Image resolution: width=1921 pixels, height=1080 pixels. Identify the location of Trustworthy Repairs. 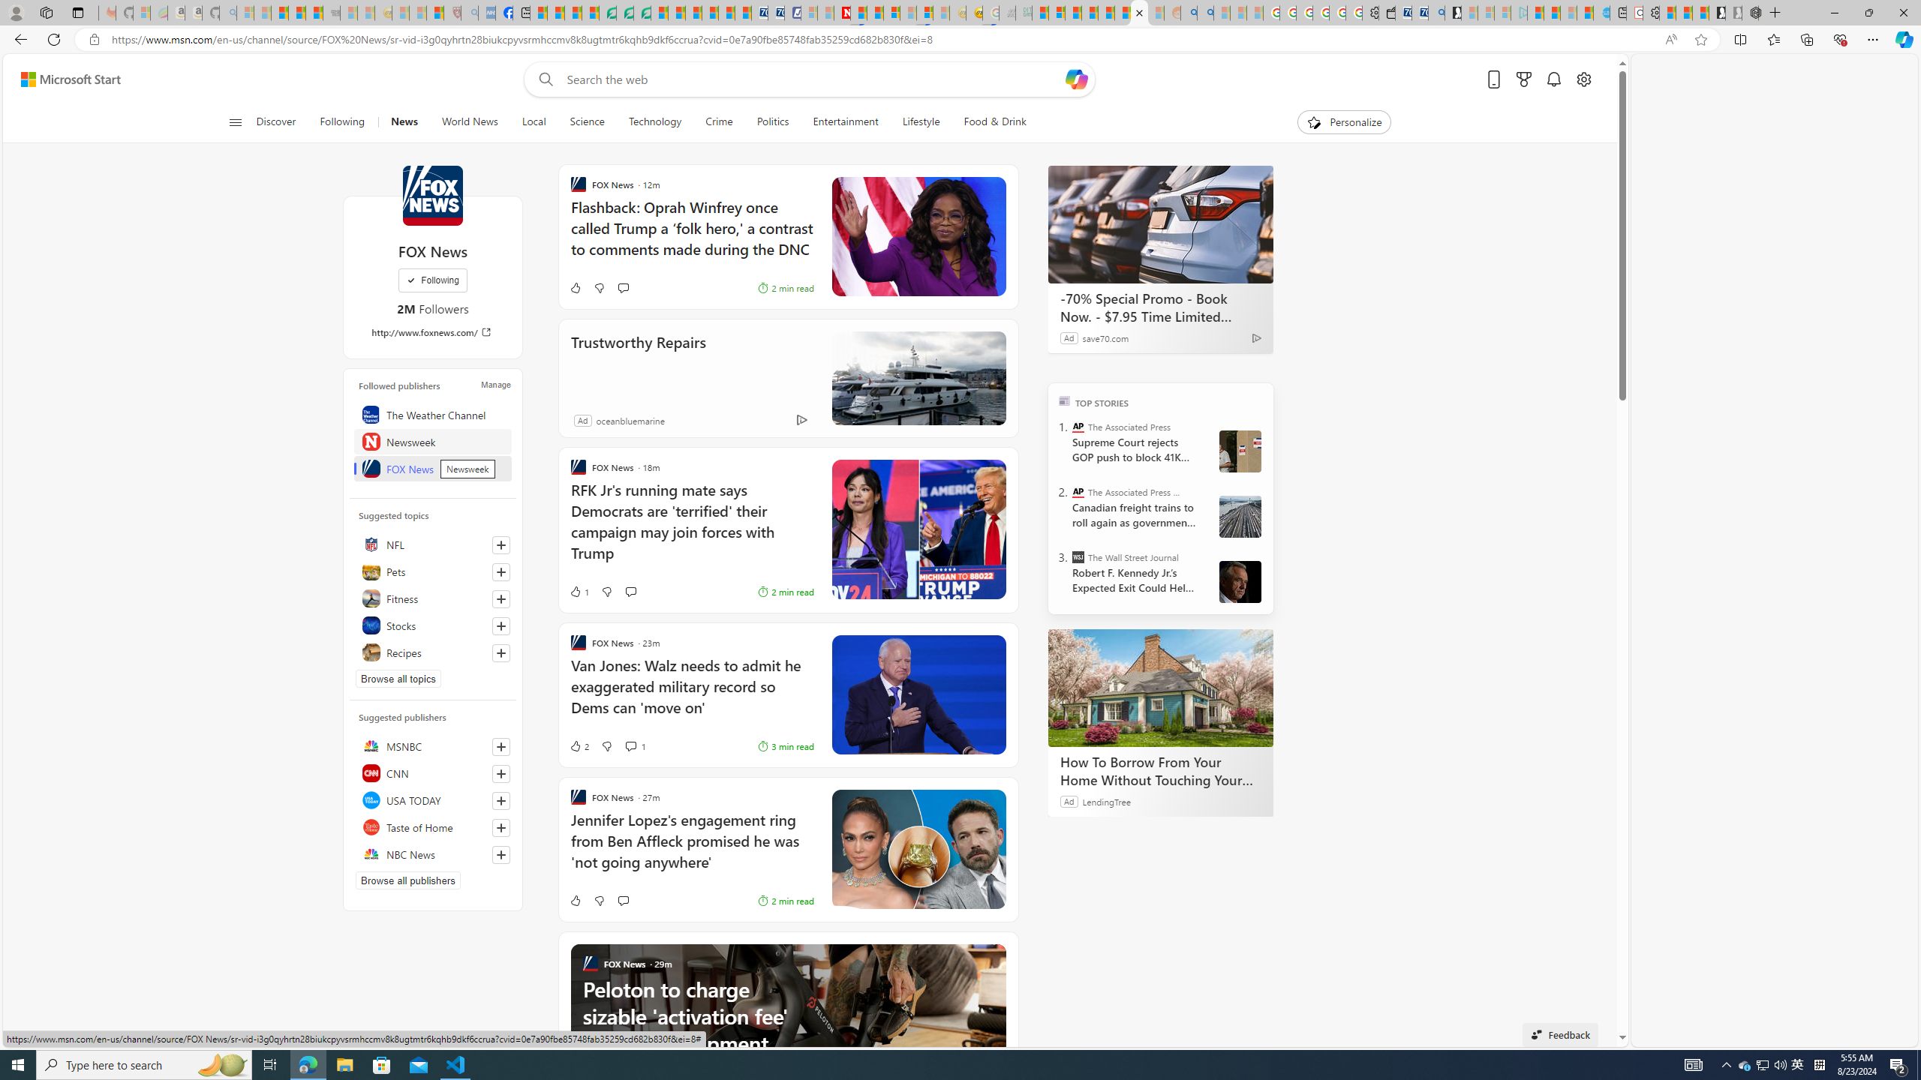
(639, 363).